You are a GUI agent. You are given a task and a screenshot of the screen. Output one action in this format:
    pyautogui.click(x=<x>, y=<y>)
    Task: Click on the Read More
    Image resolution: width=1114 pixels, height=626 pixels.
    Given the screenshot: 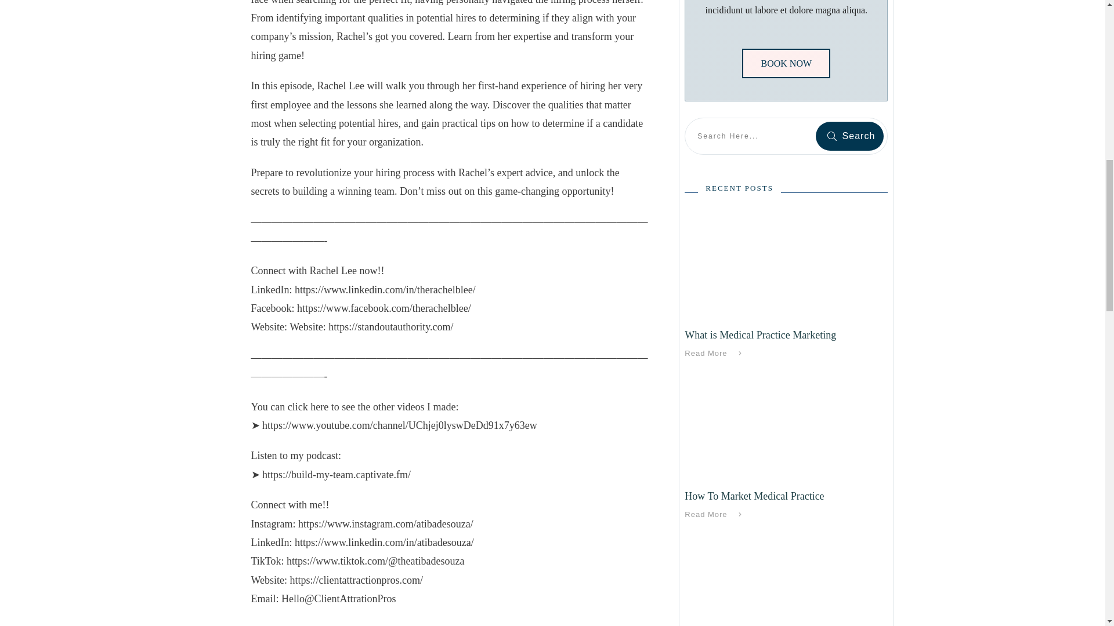 What is the action you would take?
    pyautogui.click(x=715, y=354)
    